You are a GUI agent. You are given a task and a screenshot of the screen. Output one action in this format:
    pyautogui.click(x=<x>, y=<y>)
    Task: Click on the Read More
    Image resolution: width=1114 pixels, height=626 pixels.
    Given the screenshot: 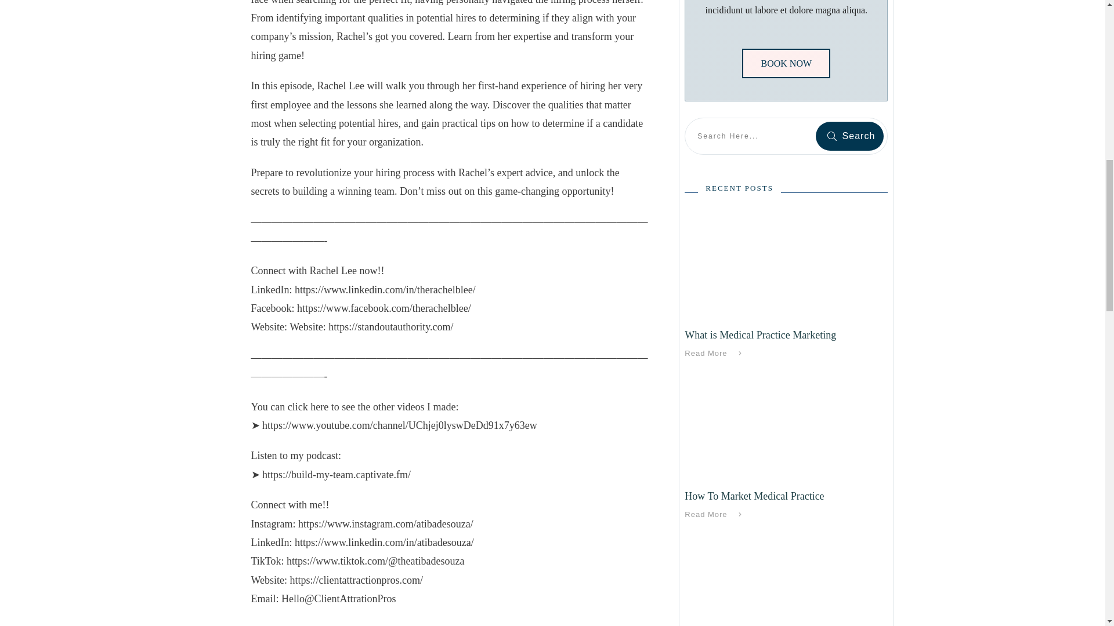 What is the action you would take?
    pyautogui.click(x=715, y=354)
    